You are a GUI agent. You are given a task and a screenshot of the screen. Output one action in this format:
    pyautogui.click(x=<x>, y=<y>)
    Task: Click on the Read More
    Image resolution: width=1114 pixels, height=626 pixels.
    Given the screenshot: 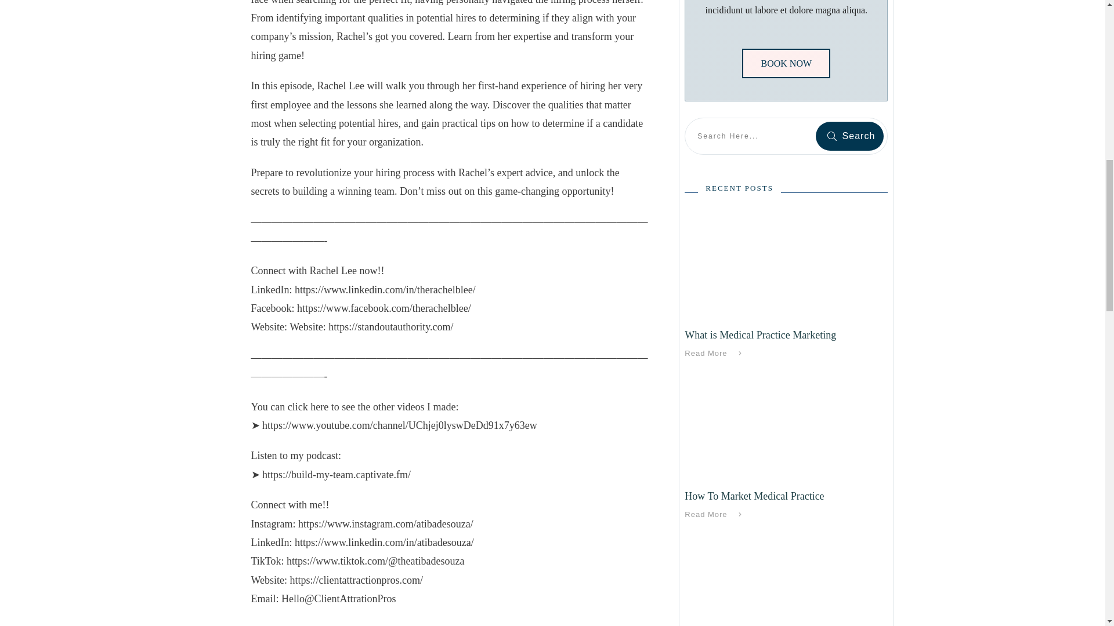 What is the action you would take?
    pyautogui.click(x=715, y=354)
    